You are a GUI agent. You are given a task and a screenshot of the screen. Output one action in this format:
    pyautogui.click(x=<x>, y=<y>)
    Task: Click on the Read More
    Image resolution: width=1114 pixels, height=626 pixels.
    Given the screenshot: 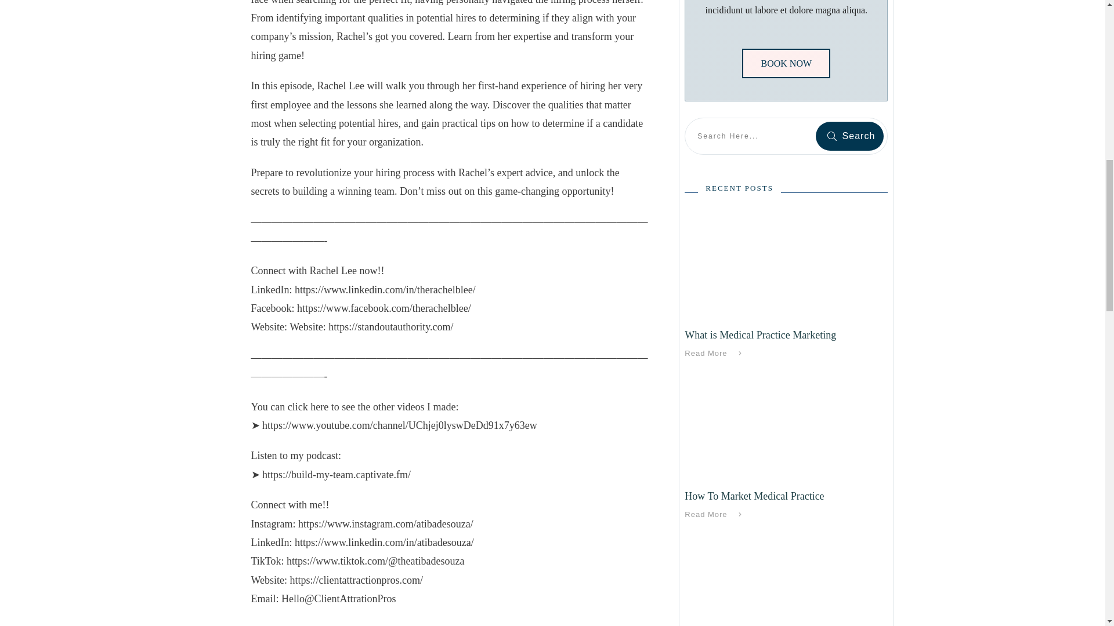 What is the action you would take?
    pyautogui.click(x=715, y=354)
    